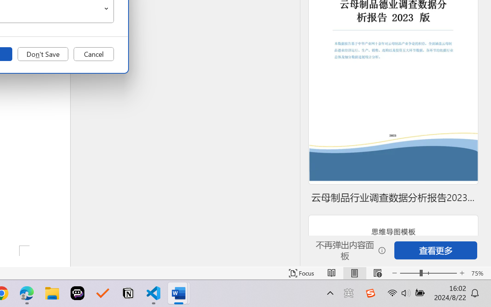 This screenshot has width=491, height=307. I want to click on Zoom In, so click(462, 273).